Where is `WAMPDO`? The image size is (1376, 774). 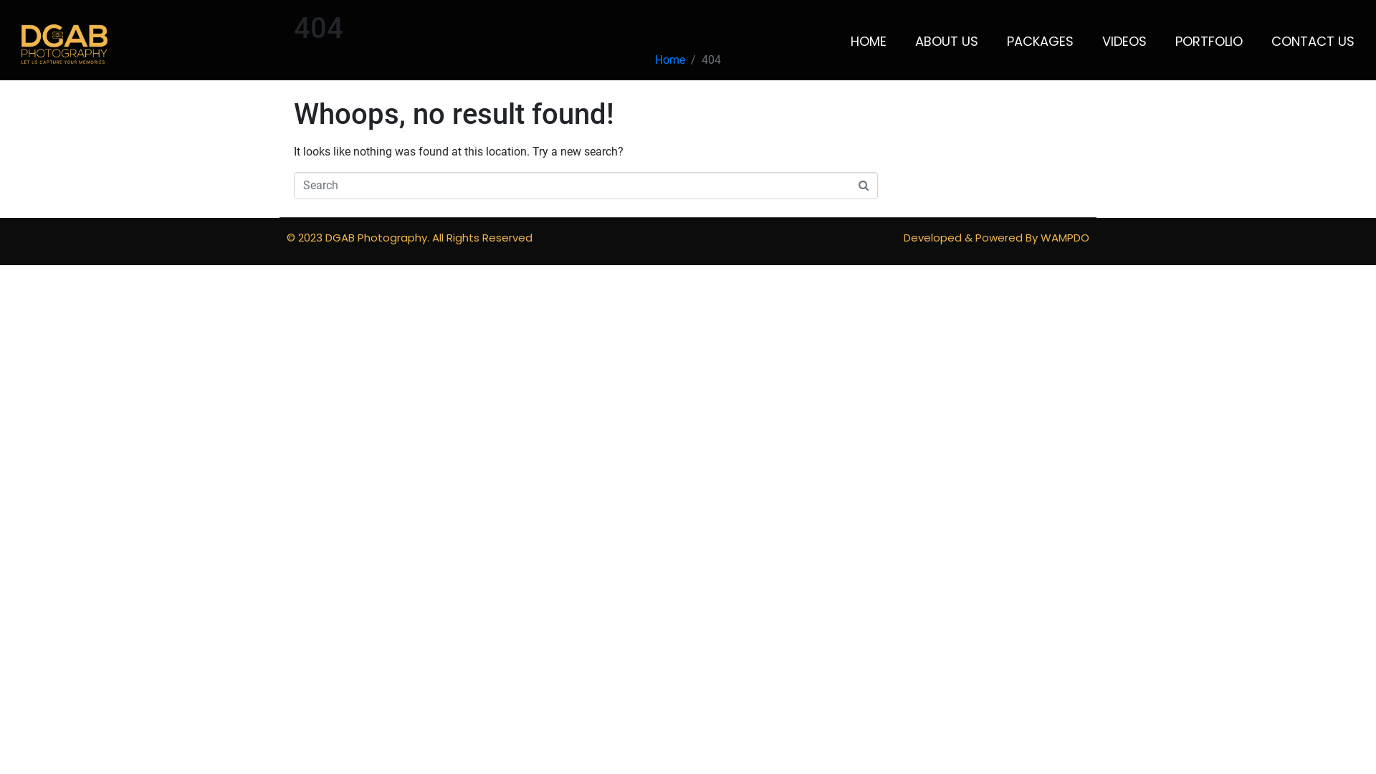 WAMPDO is located at coordinates (1065, 238).